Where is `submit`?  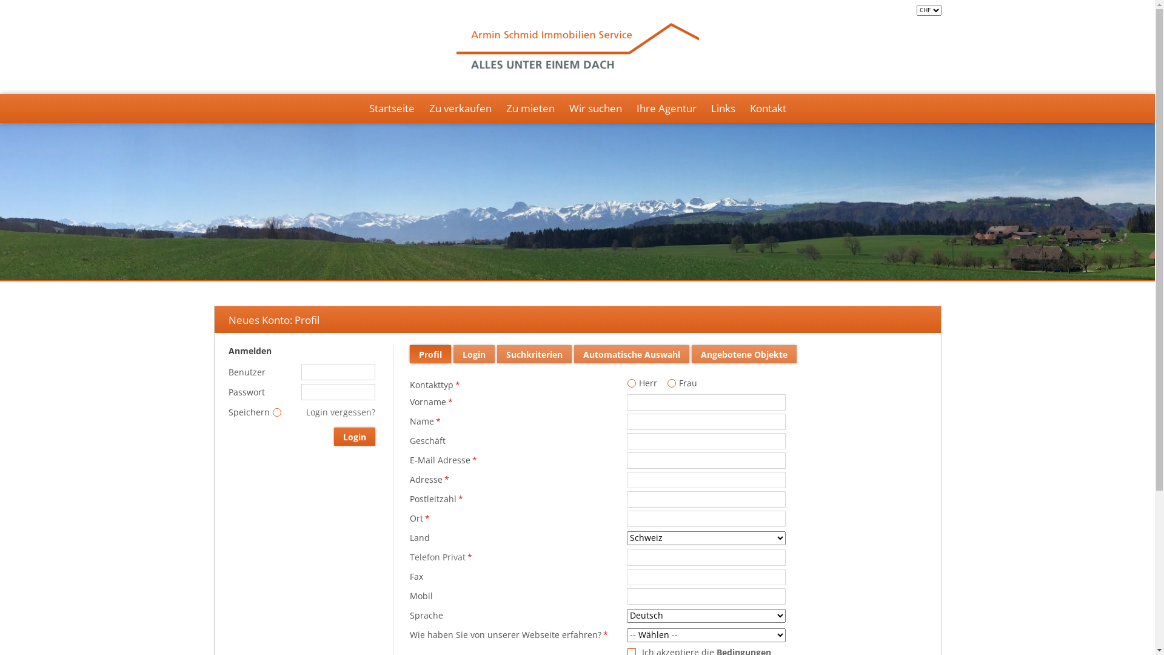
submit is located at coordinates (16, 7).